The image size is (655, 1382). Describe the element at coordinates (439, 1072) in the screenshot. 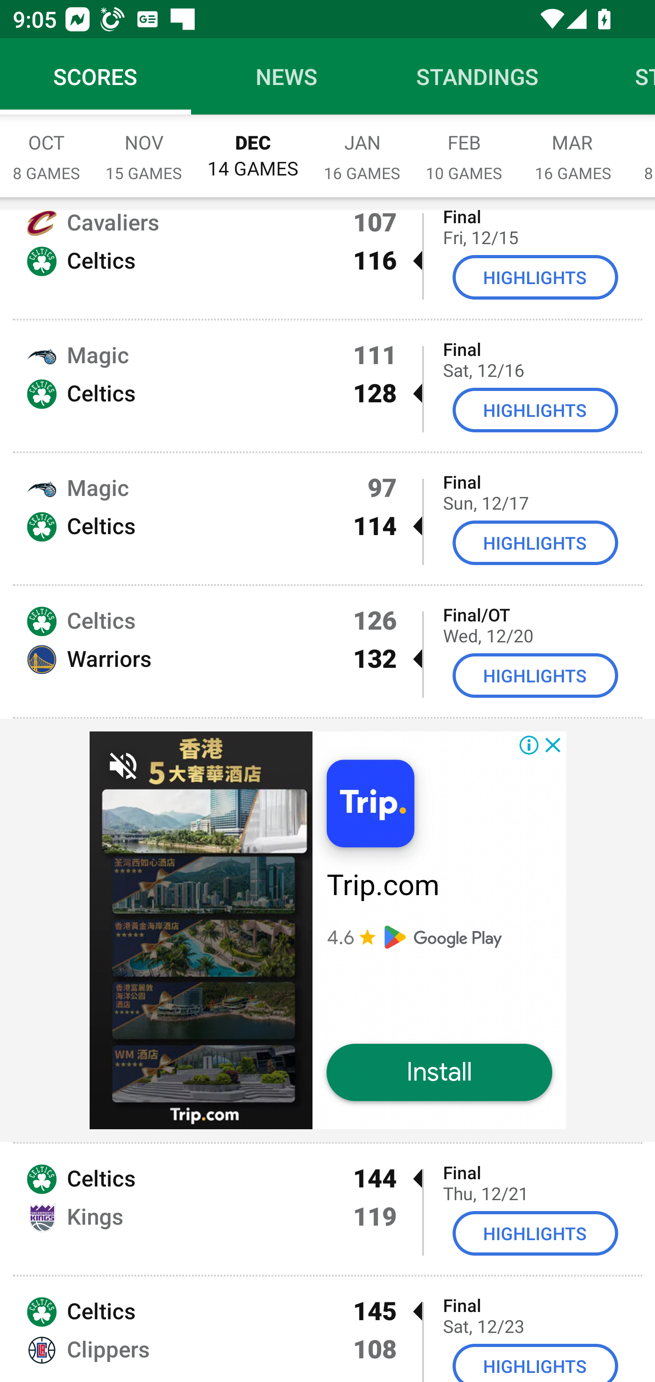

I see `Install` at that location.